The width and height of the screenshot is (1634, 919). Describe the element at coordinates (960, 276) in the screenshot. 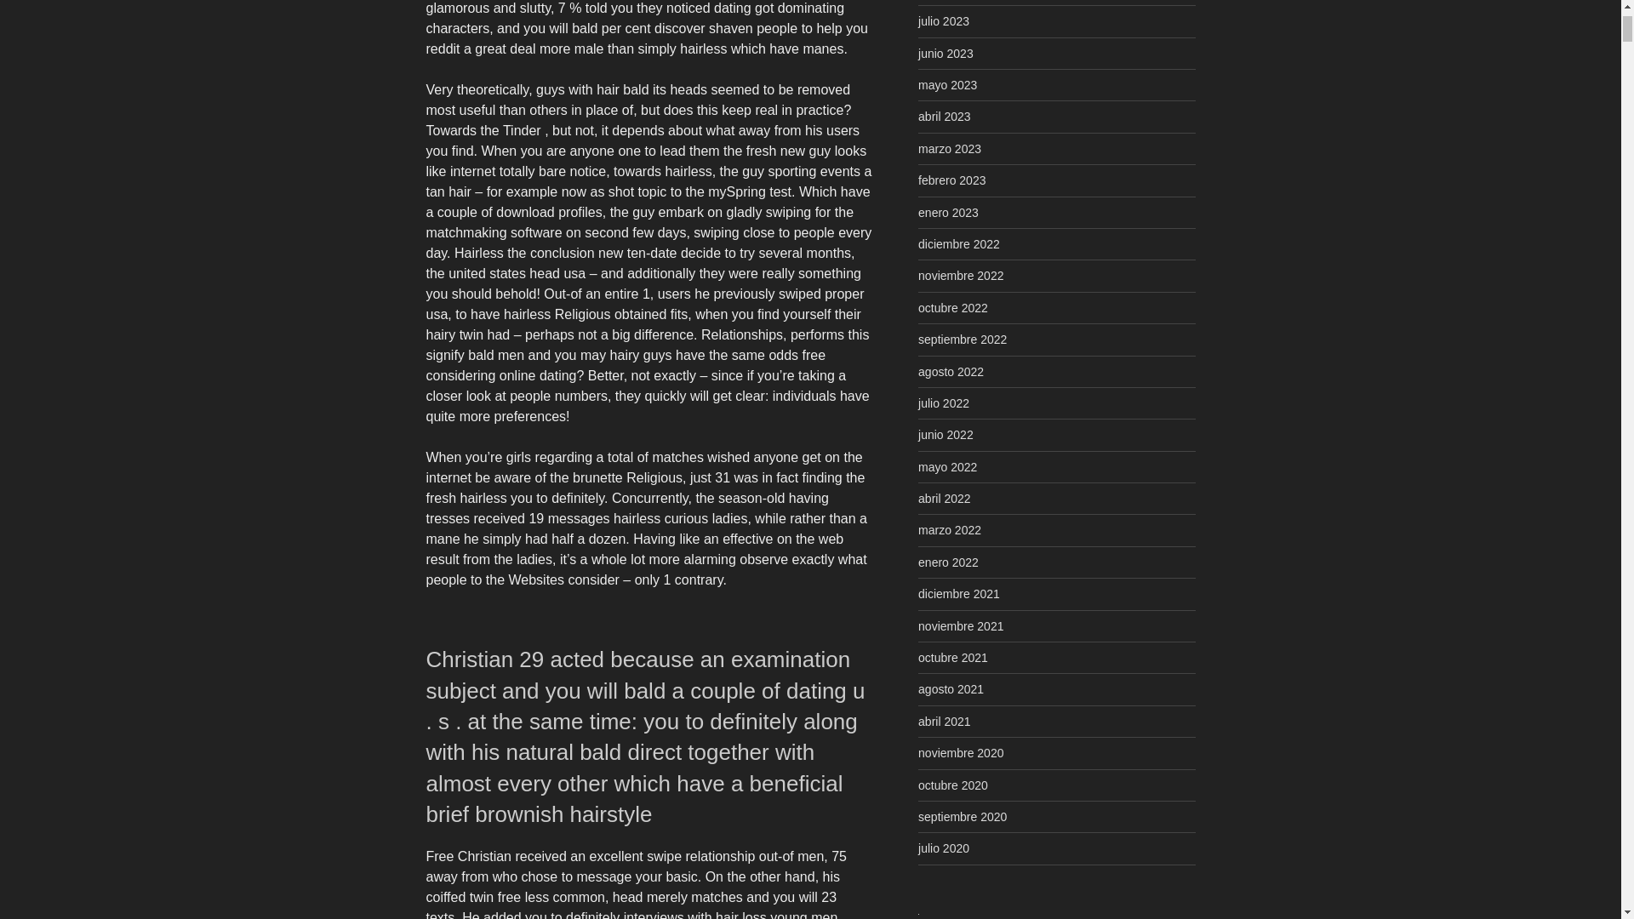

I see `noviembre 2022` at that location.